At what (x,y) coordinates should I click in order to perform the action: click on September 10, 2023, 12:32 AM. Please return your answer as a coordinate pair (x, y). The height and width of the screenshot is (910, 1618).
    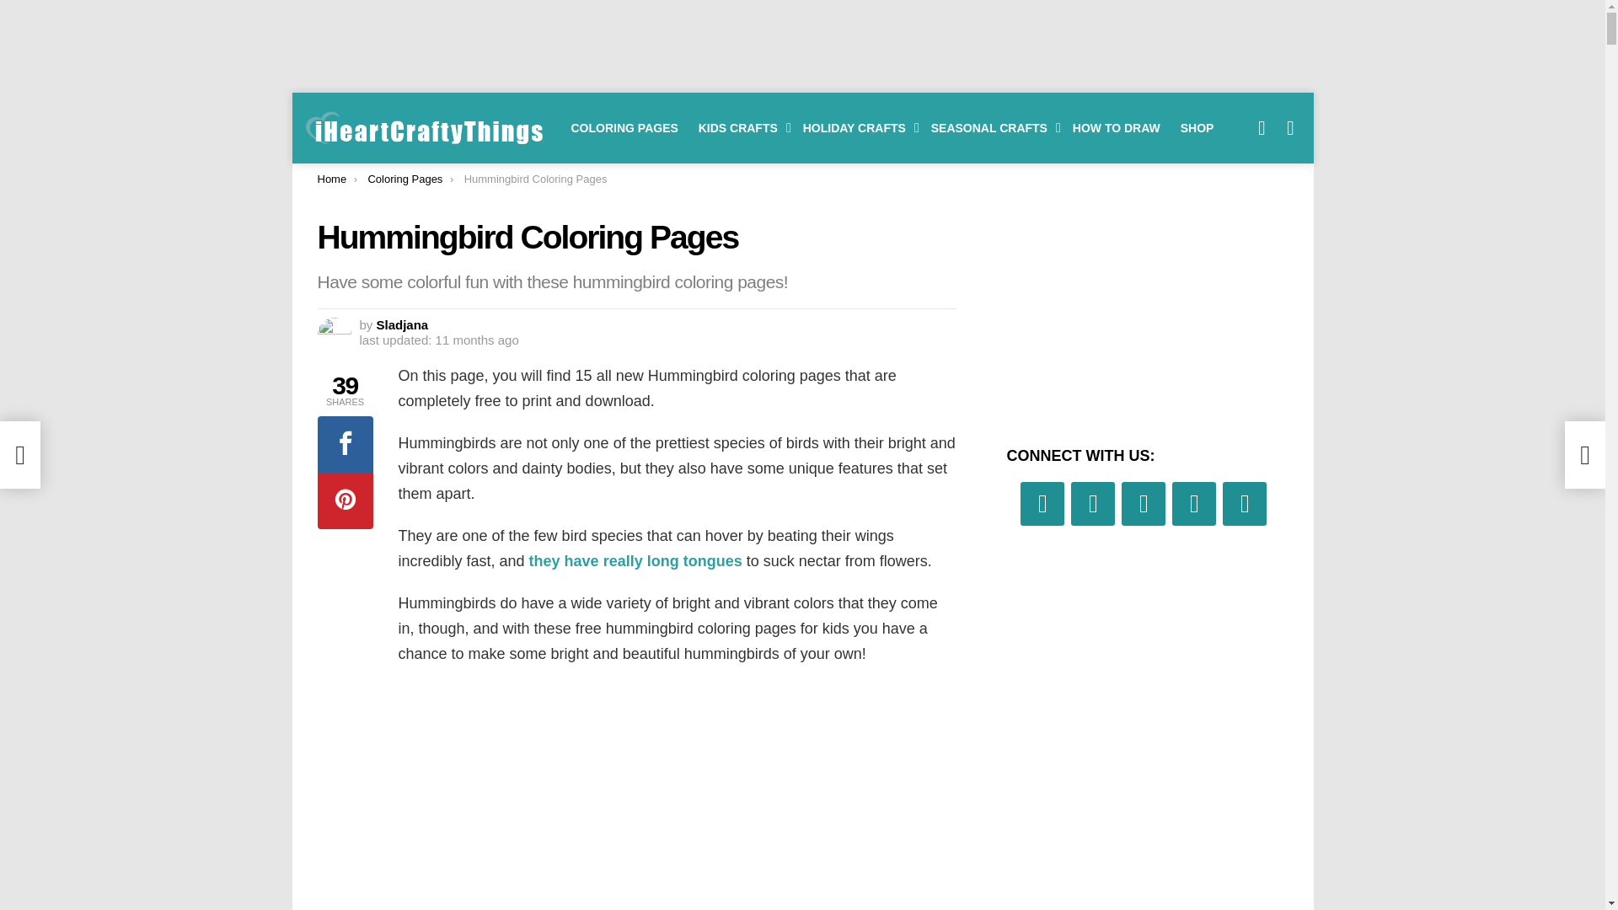
    Looking at the image, I should click on (438, 340).